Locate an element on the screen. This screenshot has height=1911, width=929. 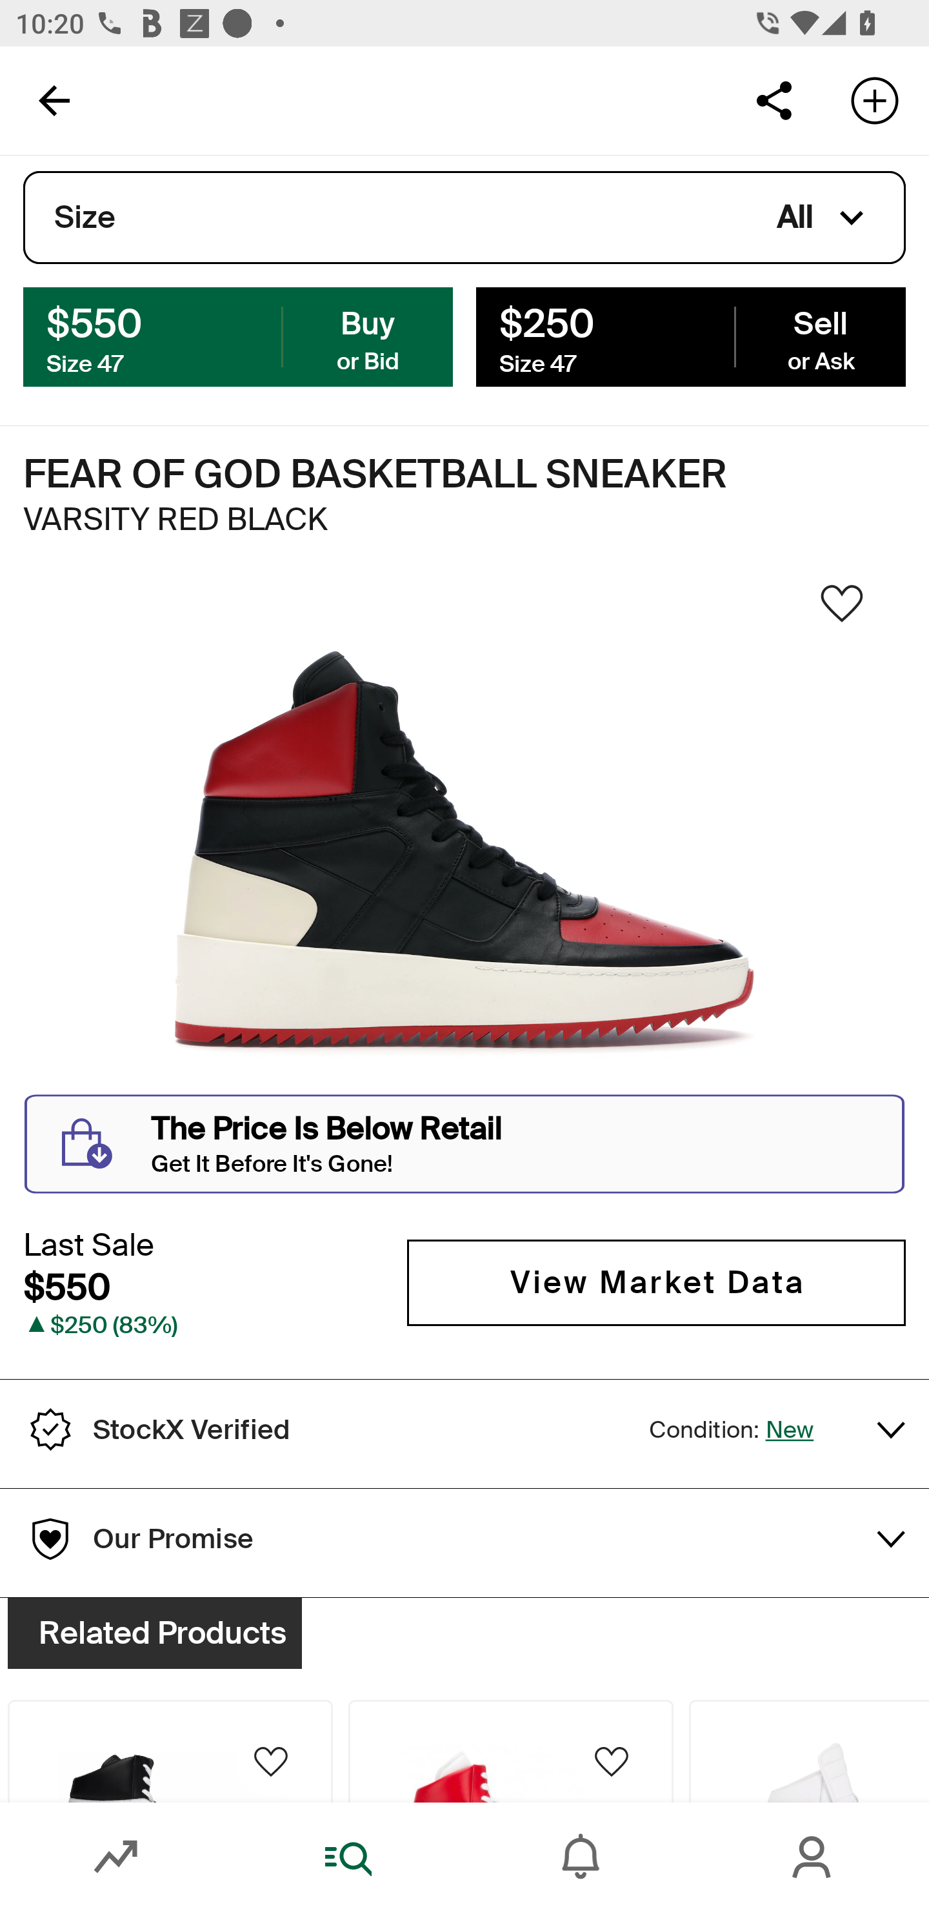
View Market Data is located at coordinates (656, 1283).